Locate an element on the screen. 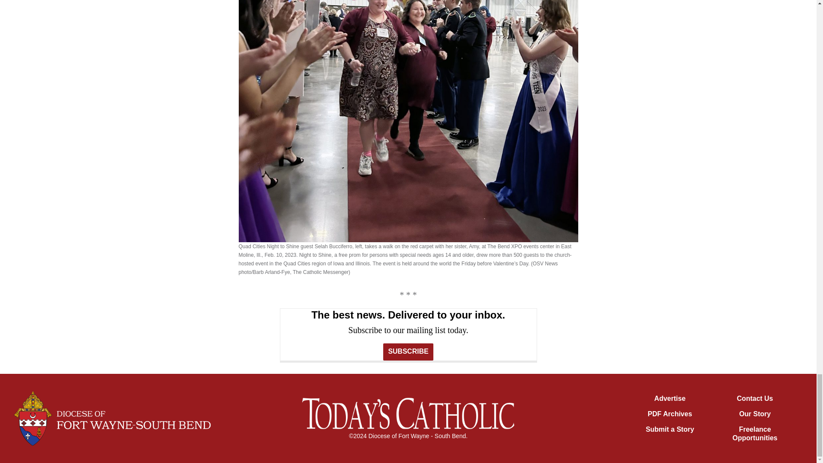  Submit a Story is located at coordinates (670, 429).